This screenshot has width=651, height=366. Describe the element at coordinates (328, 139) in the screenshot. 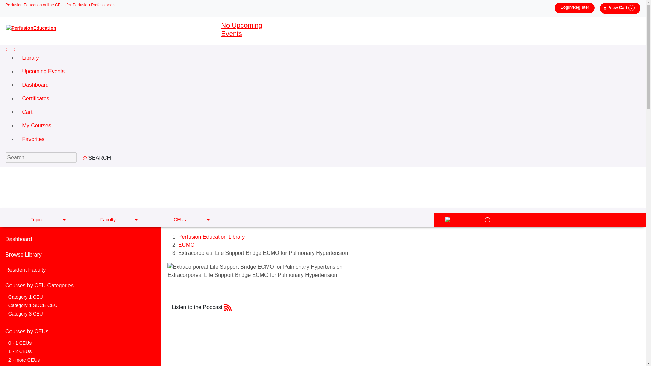

I see `Favorites` at that location.